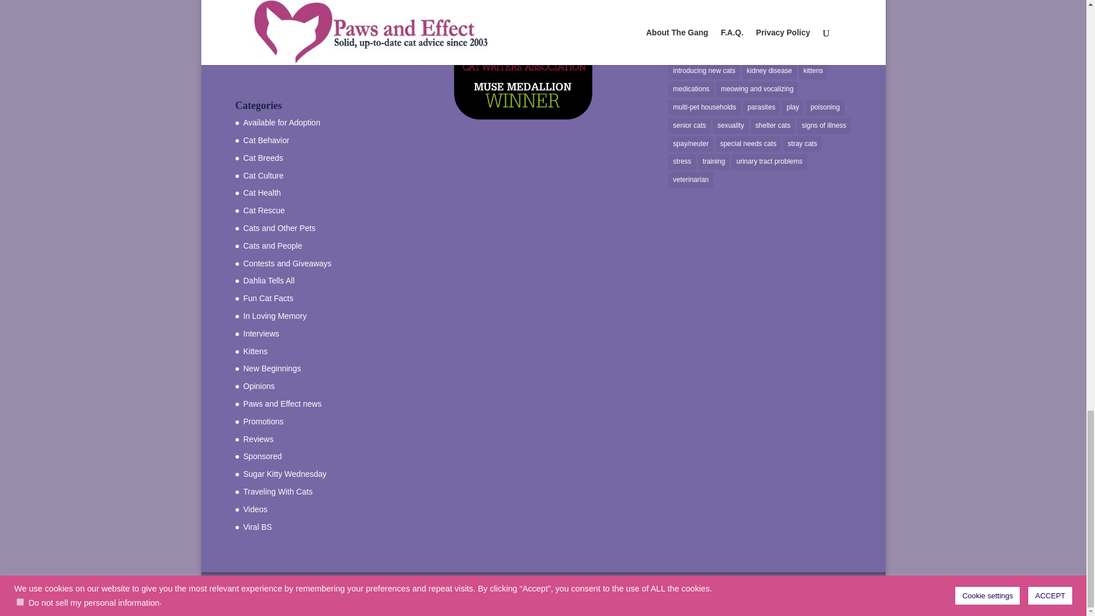 The height and width of the screenshot is (616, 1095). What do you see at coordinates (263, 422) in the screenshot?
I see `Promotions` at bounding box center [263, 422].